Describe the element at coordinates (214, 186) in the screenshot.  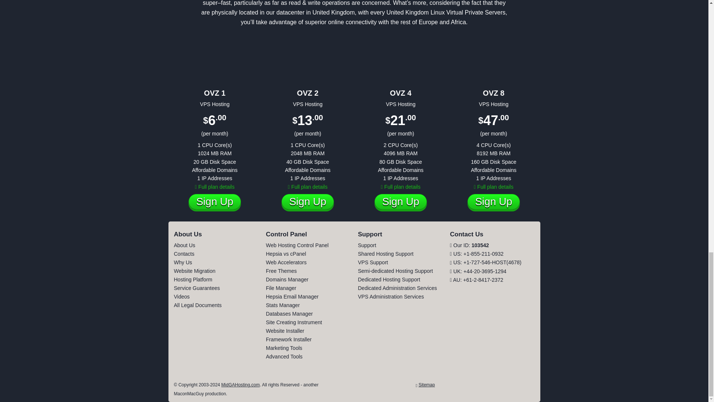
I see `OVZ 1 Shared Hosting Plan Details` at that location.